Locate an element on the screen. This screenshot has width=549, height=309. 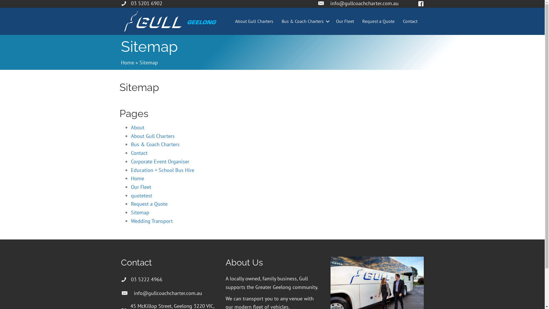
info@gullcoachcharter.com.au is located at coordinates (364, 3).